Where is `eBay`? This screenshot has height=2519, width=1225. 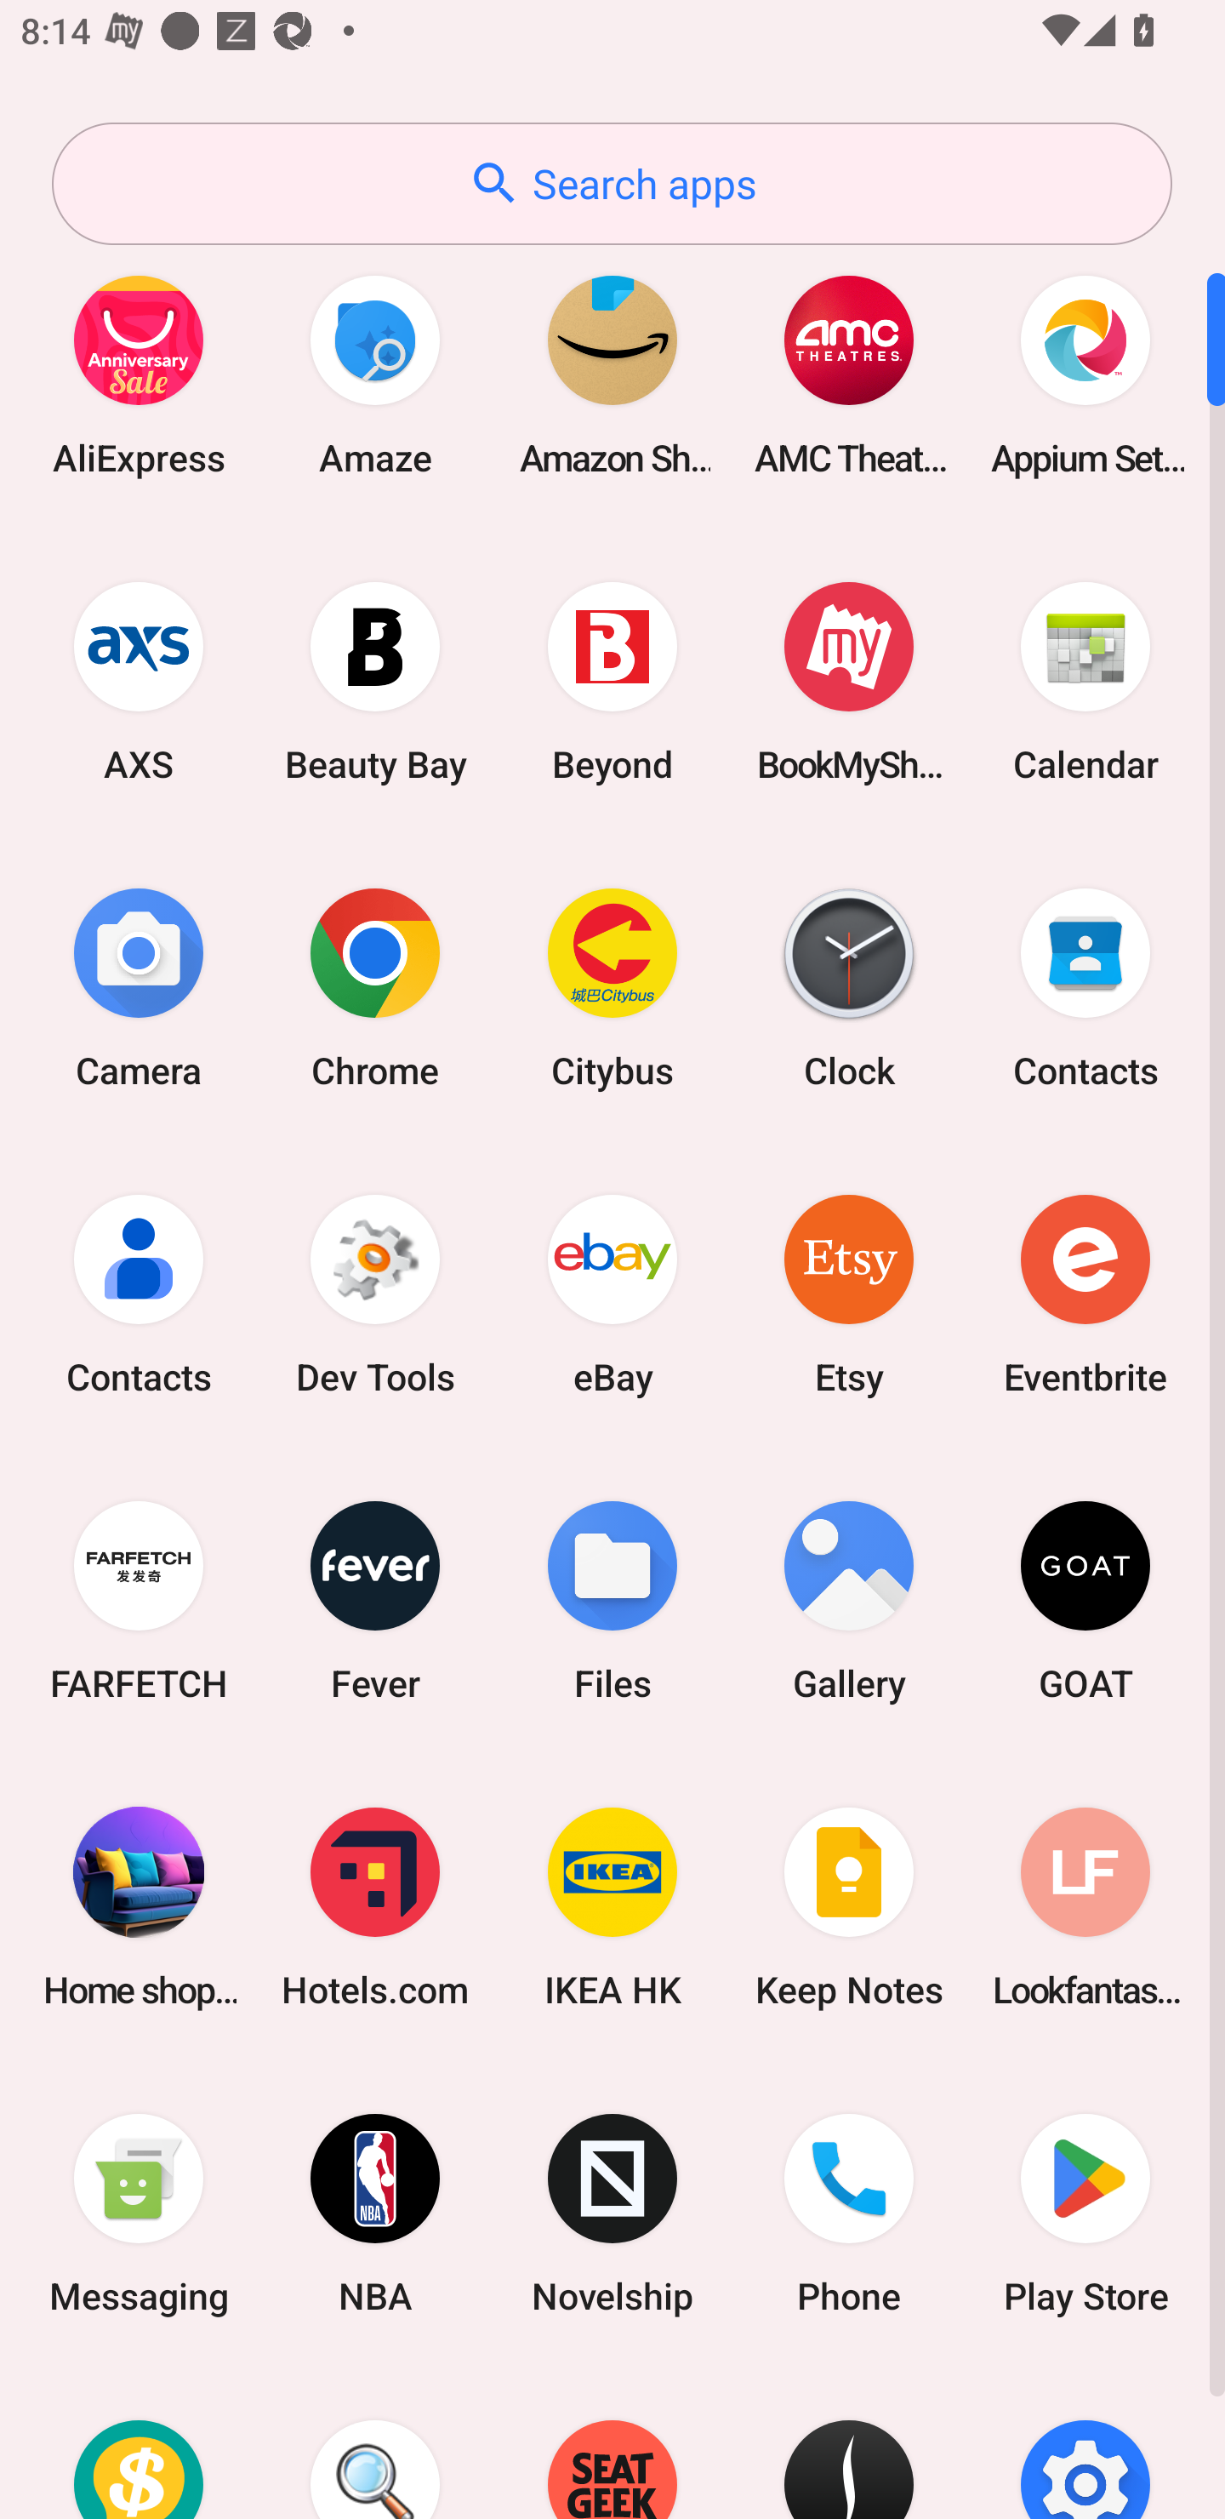 eBay is located at coordinates (612, 1294).